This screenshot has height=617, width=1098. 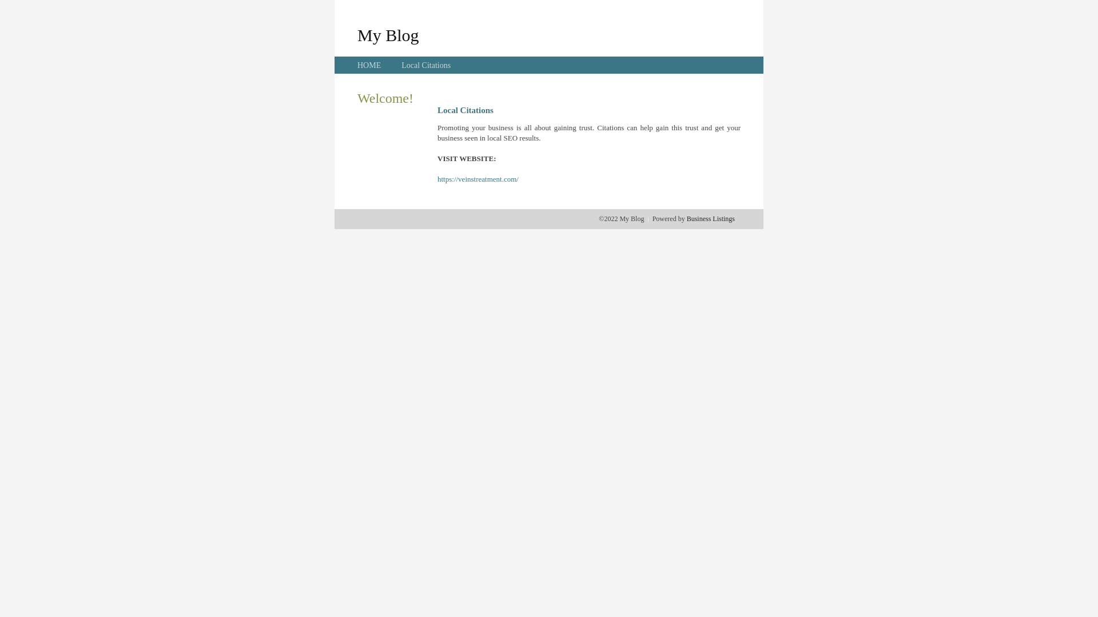 I want to click on Business Listings, so click(x=711, y=219).